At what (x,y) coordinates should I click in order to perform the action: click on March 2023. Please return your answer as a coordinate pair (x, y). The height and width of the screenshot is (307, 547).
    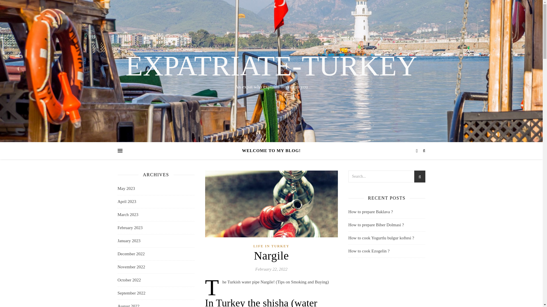
    Looking at the image, I should click on (128, 215).